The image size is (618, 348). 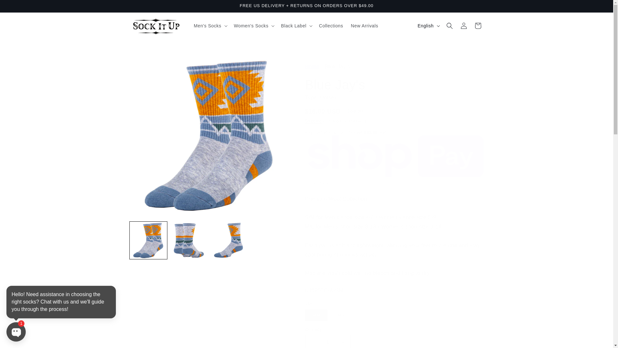 What do you see at coordinates (328, 341) in the screenshot?
I see `1` at bounding box center [328, 341].